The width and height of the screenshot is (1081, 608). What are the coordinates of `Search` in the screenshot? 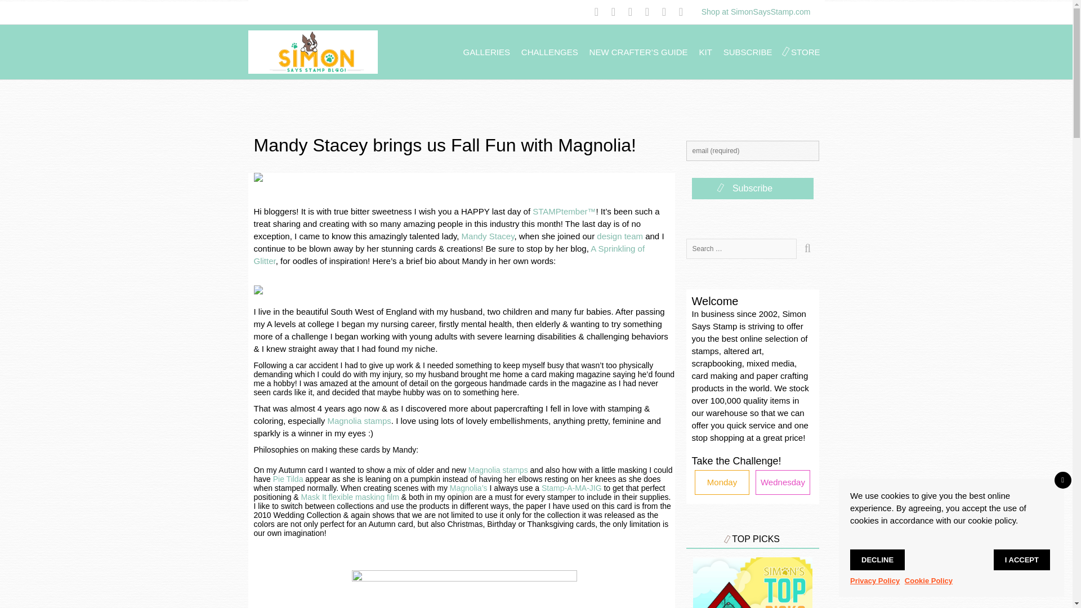 It's located at (807, 249).